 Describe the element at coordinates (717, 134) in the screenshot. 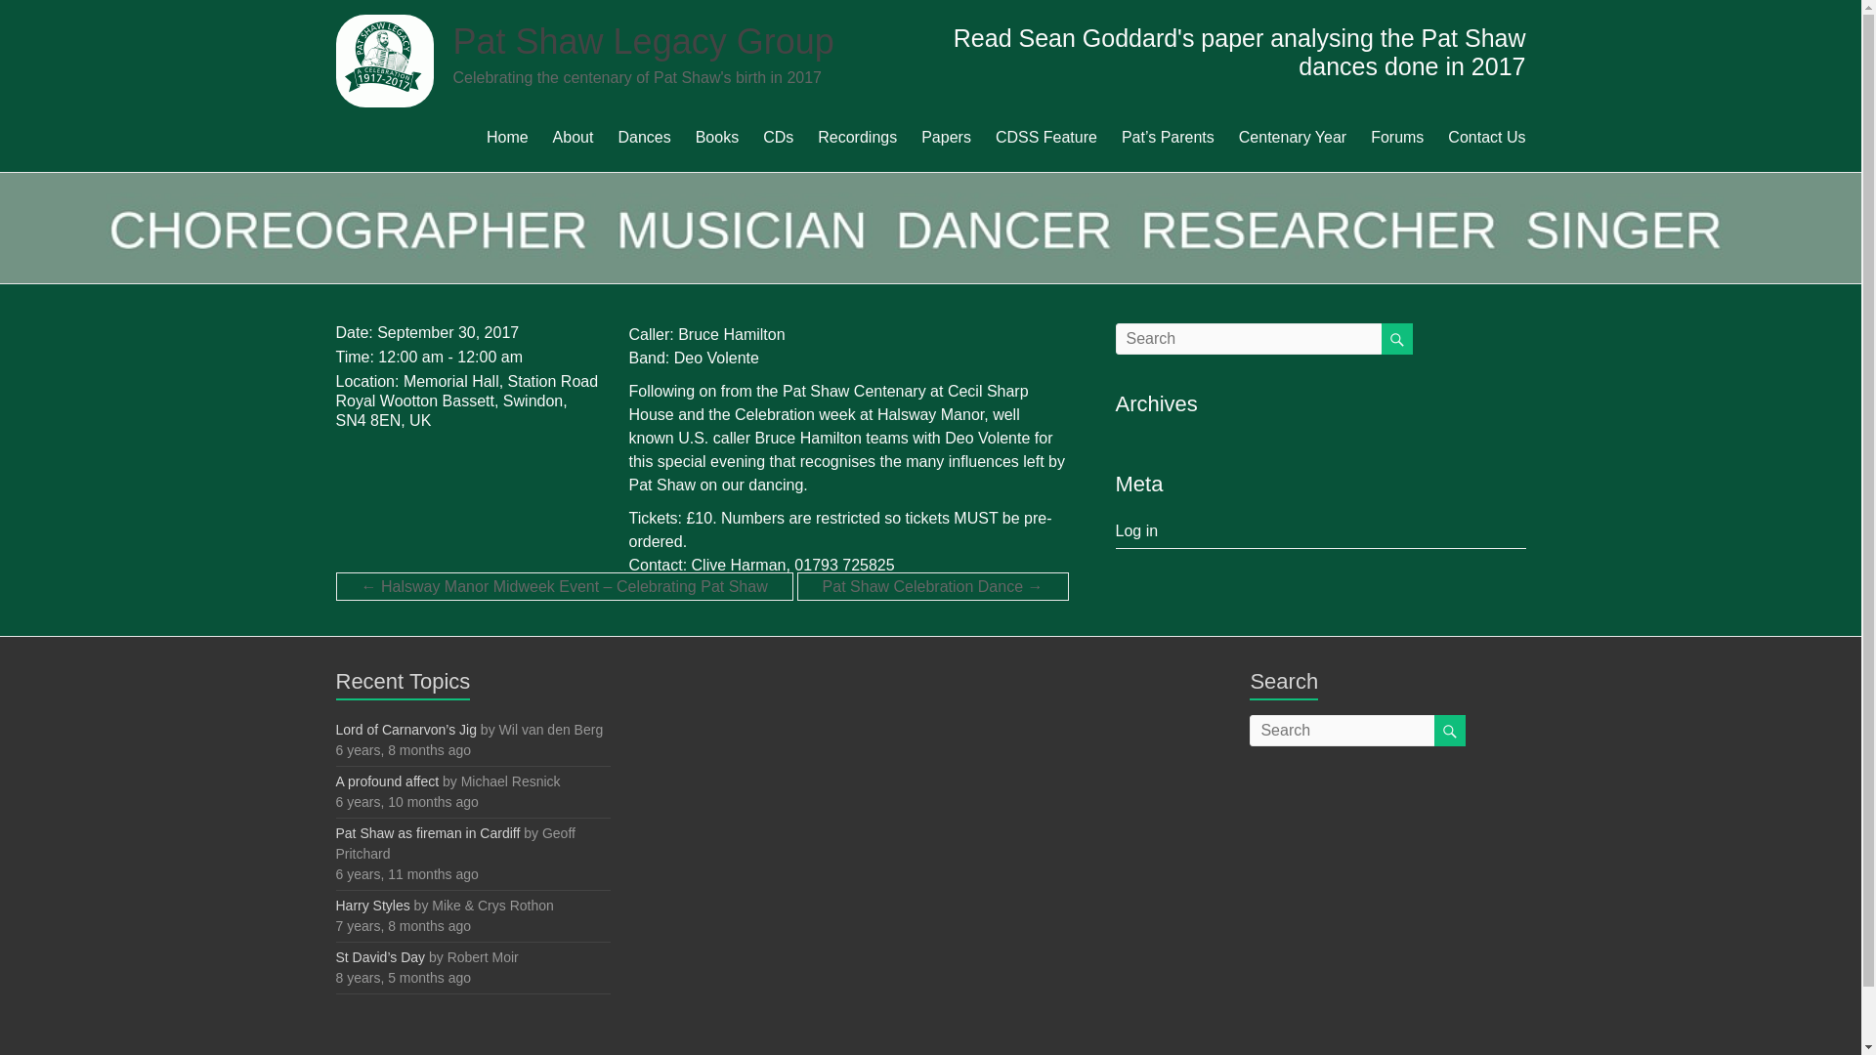

I see `Books` at that location.